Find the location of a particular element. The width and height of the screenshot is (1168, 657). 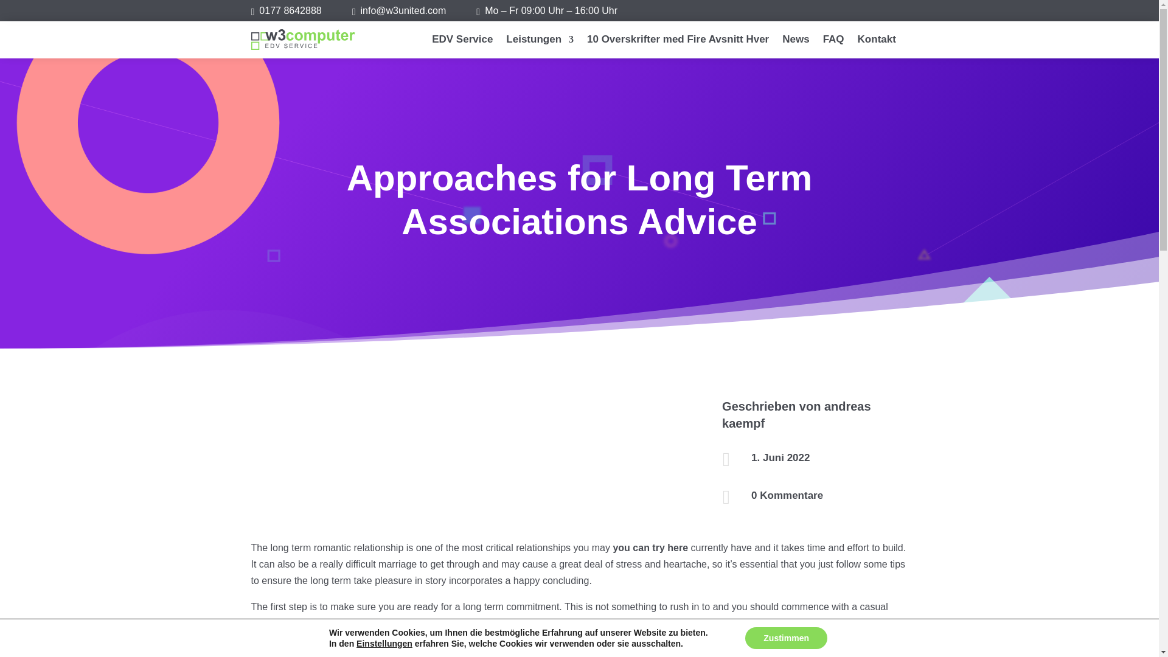

News is located at coordinates (796, 41).